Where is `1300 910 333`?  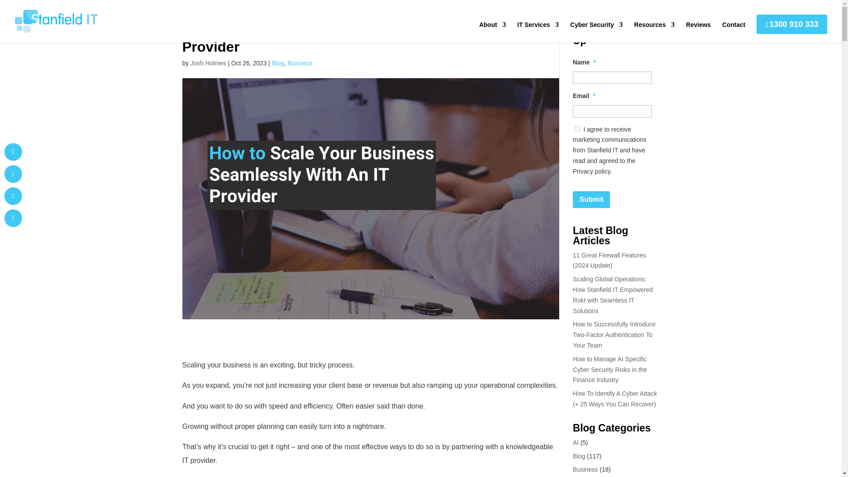
1300 910 333 is located at coordinates (791, 24).